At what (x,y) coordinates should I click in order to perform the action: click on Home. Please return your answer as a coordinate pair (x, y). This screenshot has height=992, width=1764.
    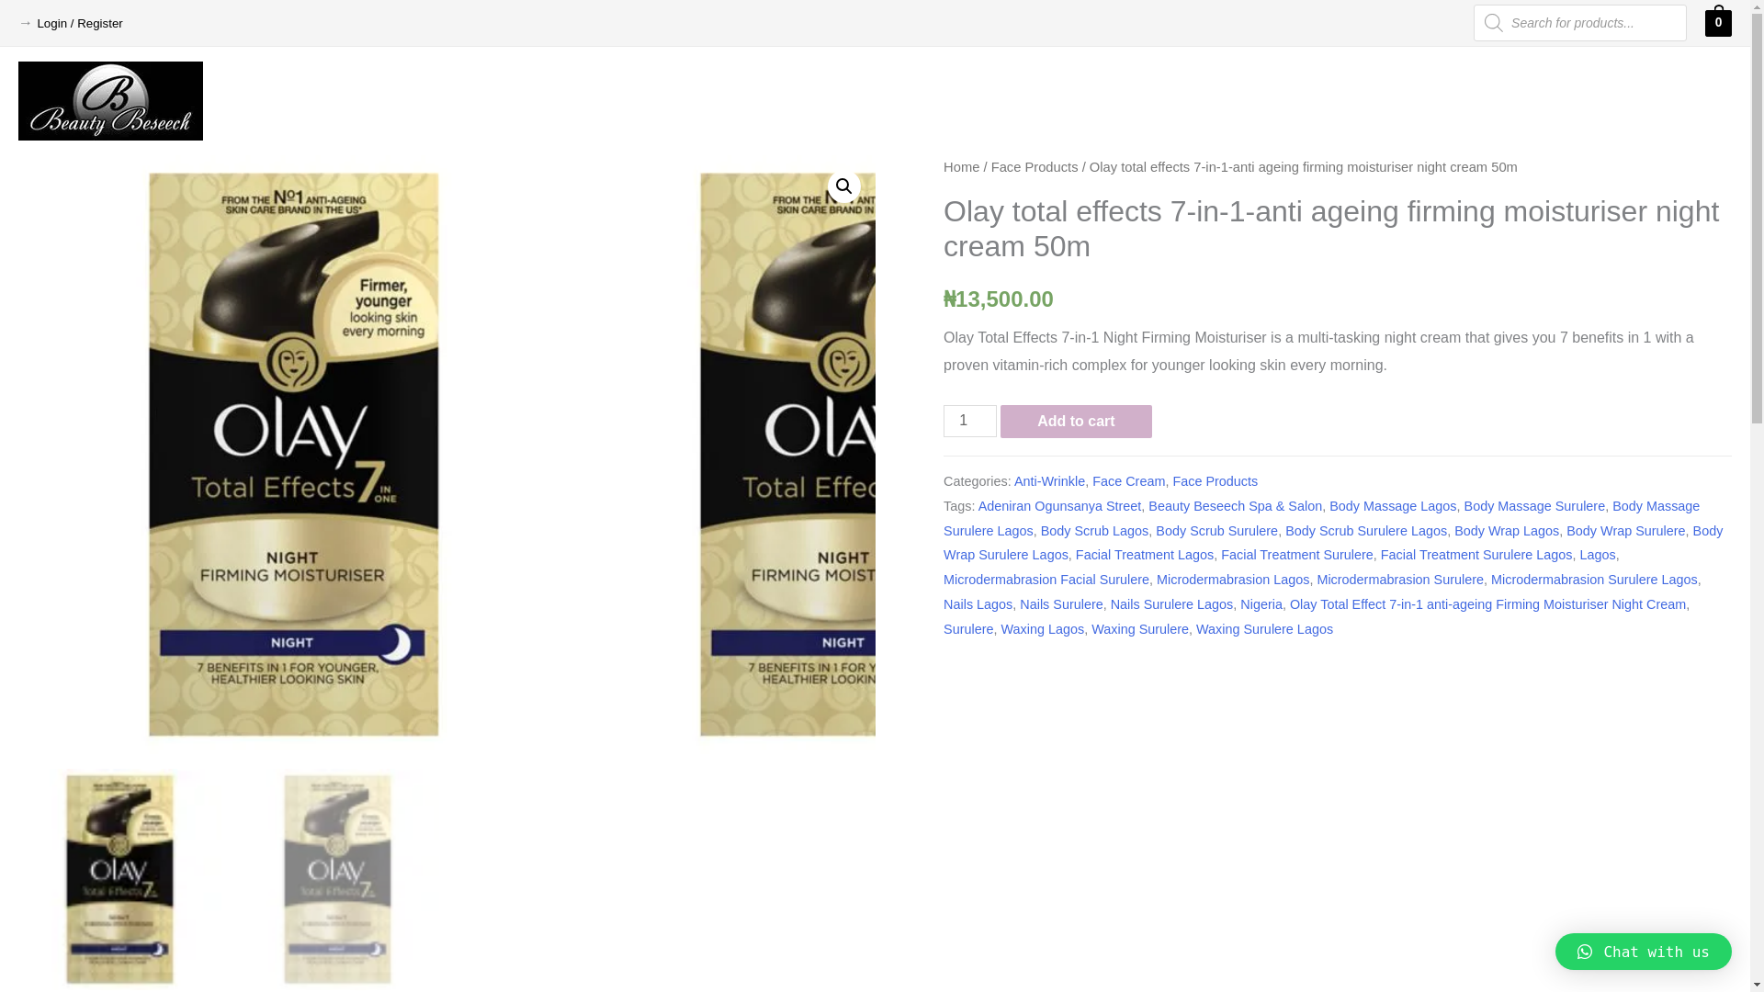
    Looking at the image, I should click on (961, 167).